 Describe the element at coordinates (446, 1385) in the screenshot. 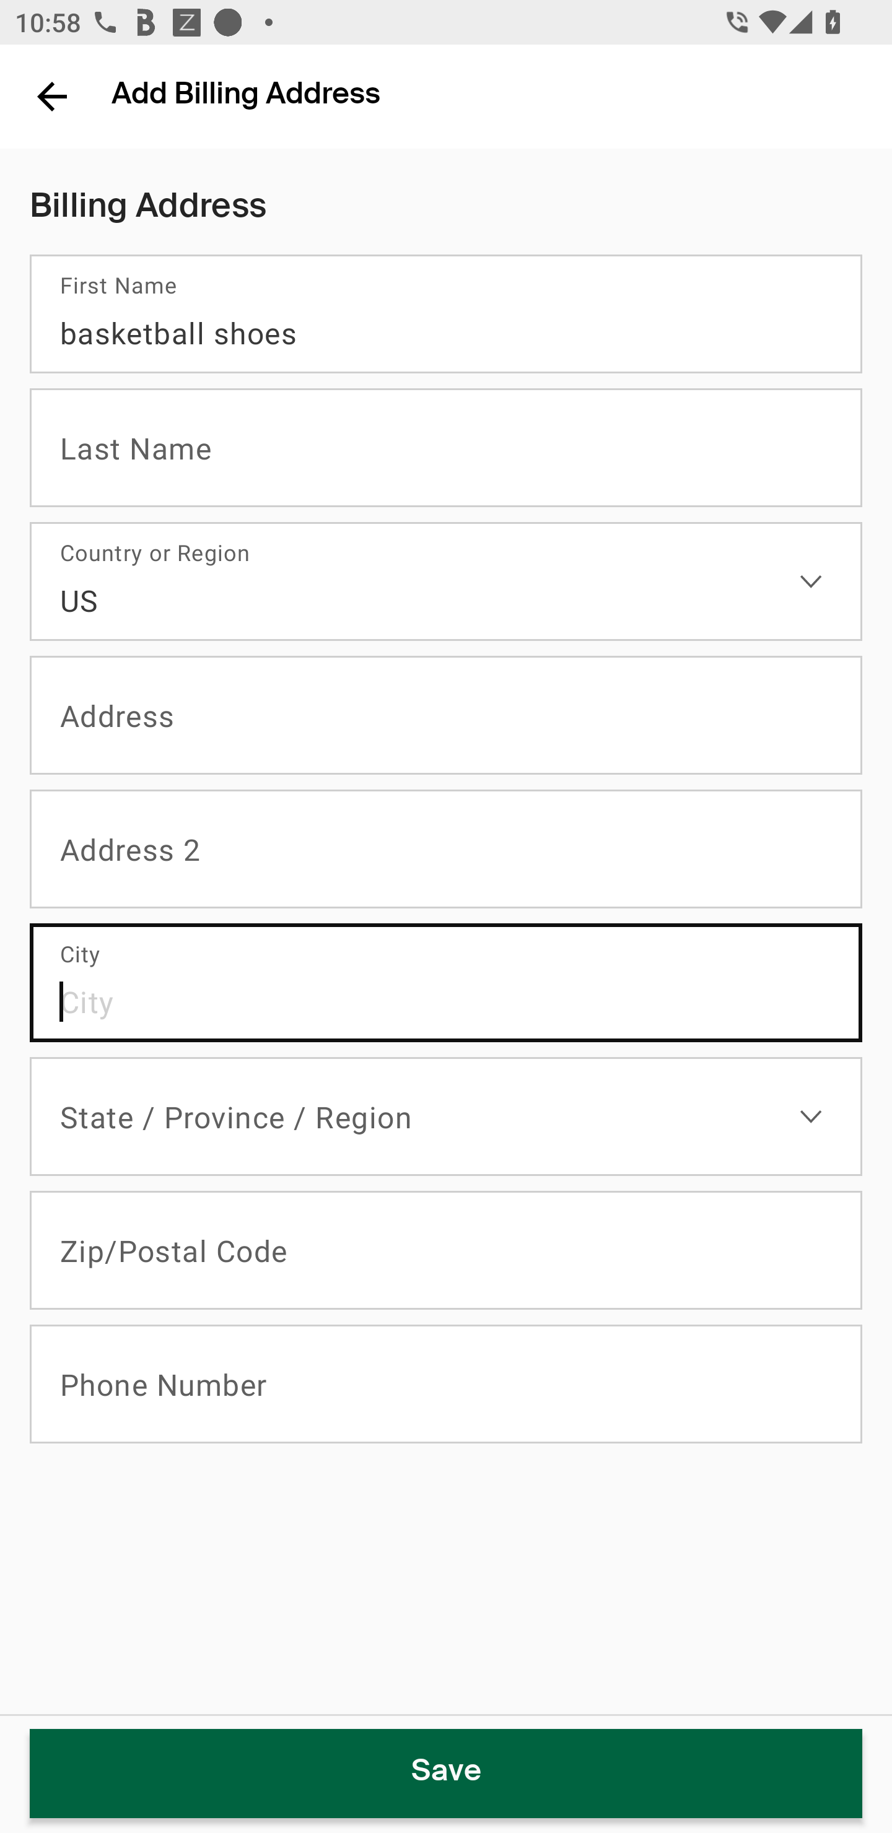

I see `Phone Number` at that location.